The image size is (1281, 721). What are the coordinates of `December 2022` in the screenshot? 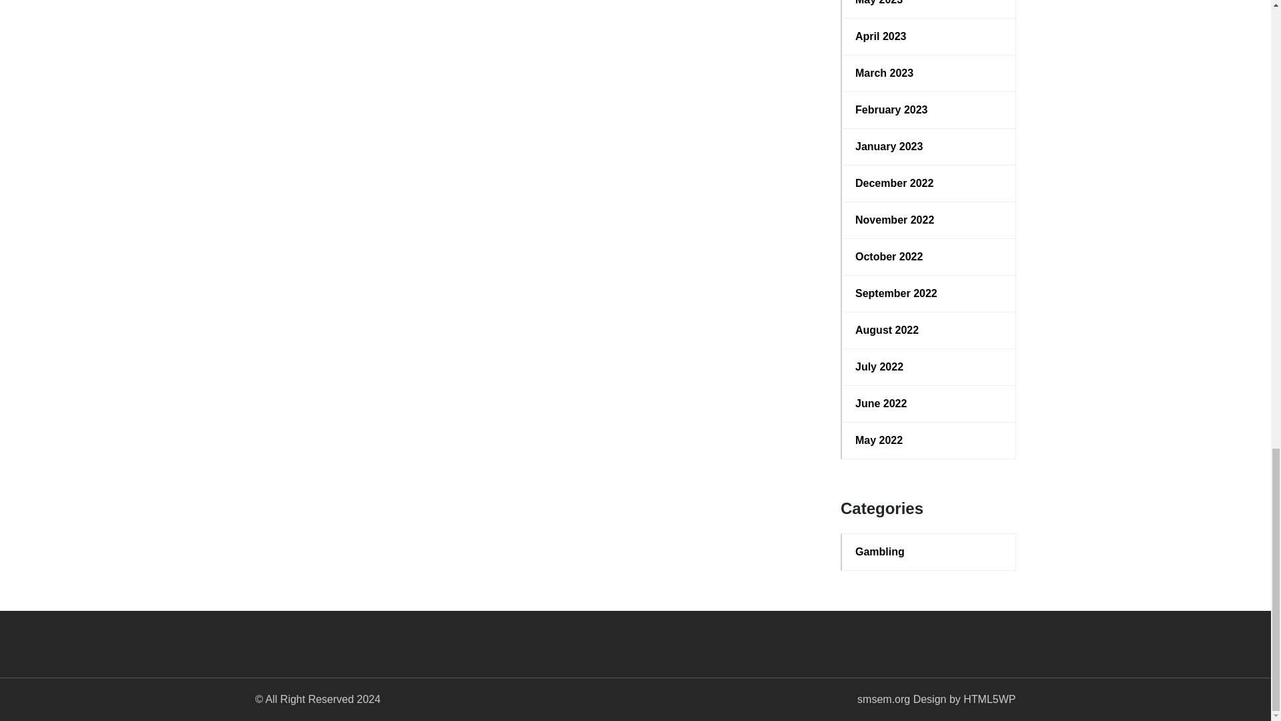 It's located at (929, 184).